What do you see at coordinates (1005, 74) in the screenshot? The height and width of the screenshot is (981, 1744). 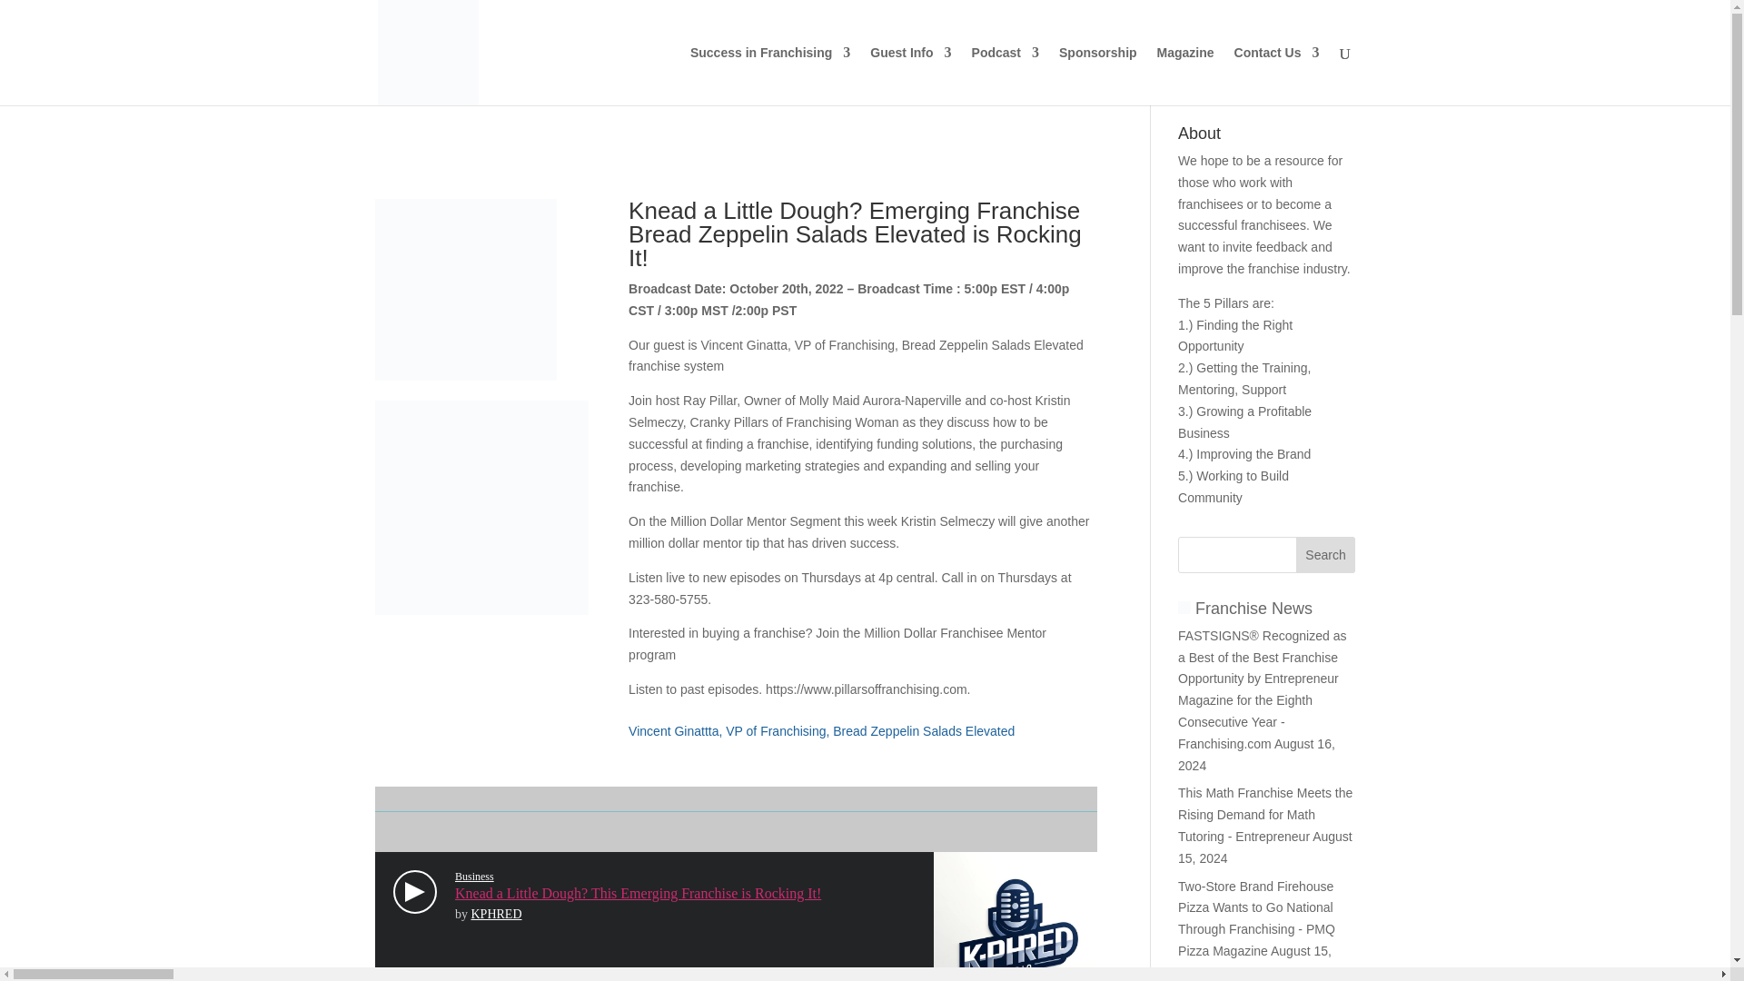 I see `Podcast` at bounding box center [1005, 74].